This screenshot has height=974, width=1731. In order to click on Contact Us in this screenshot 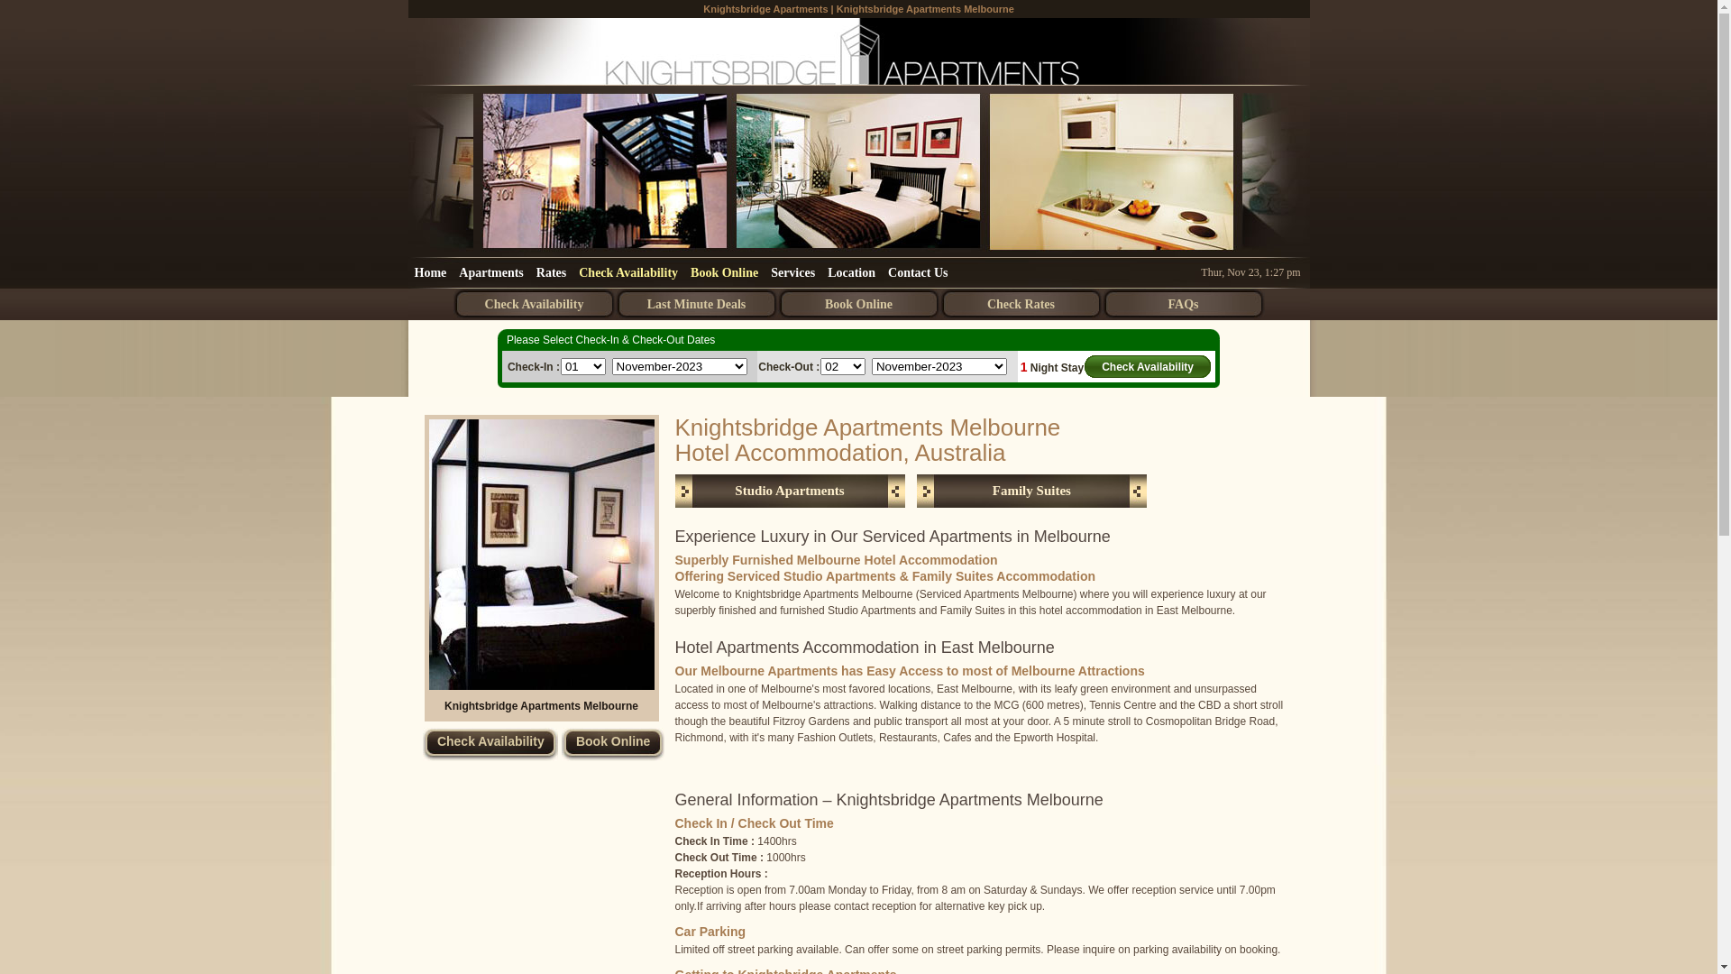, I will do `click(918, 272)`.